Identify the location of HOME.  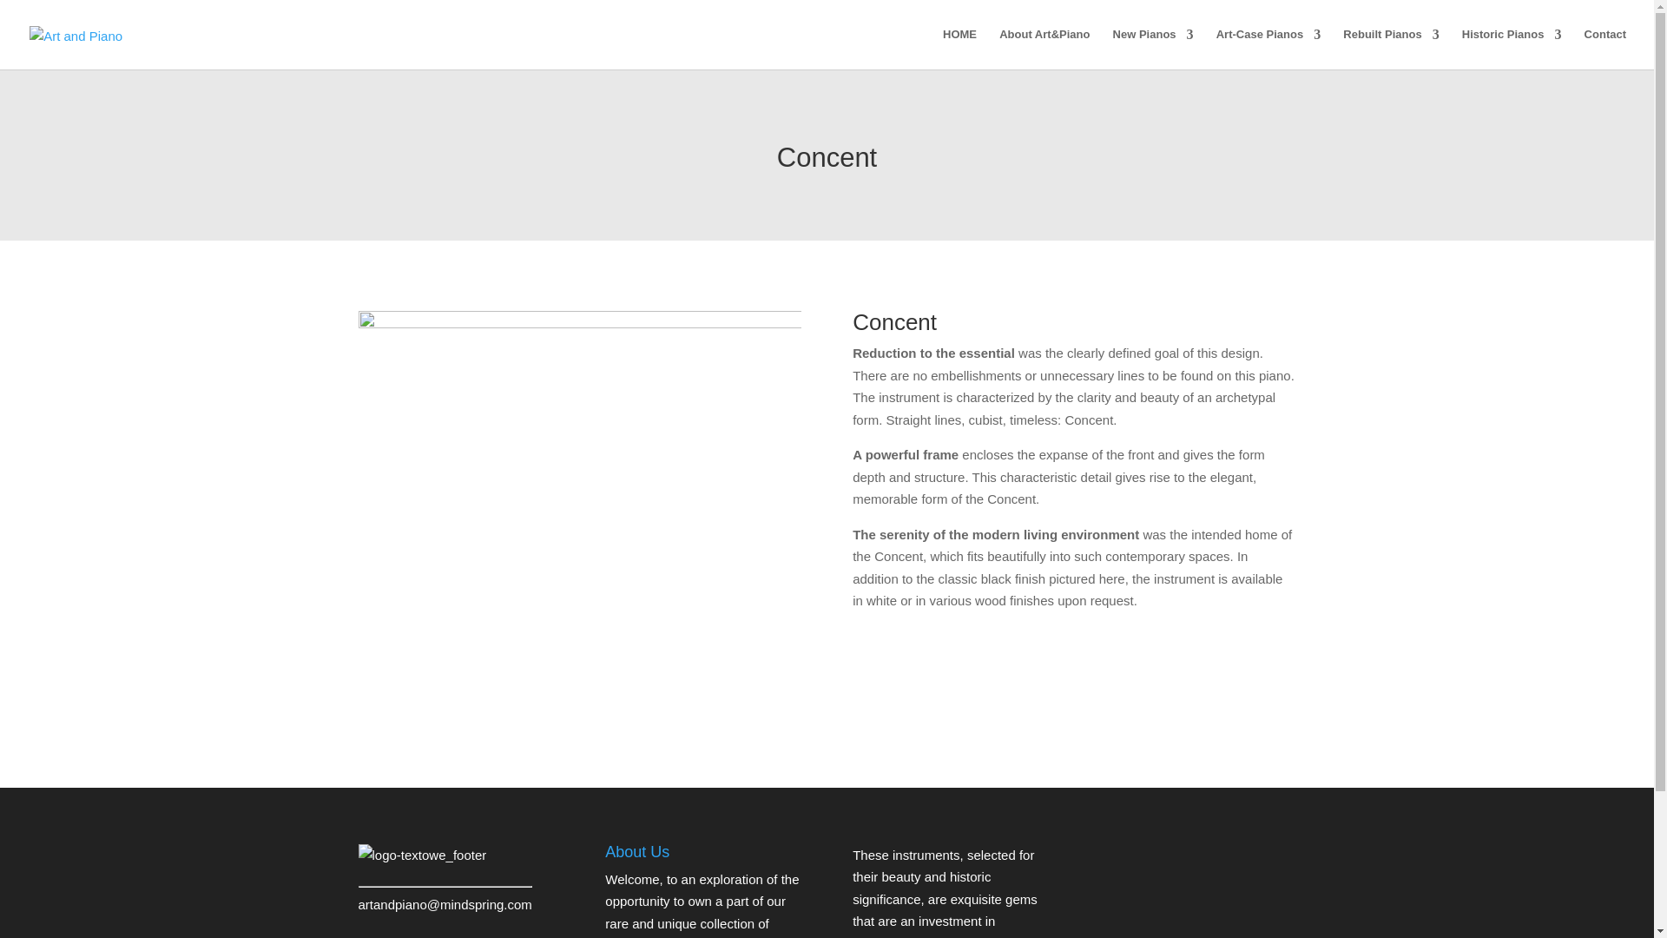
(960, 49).